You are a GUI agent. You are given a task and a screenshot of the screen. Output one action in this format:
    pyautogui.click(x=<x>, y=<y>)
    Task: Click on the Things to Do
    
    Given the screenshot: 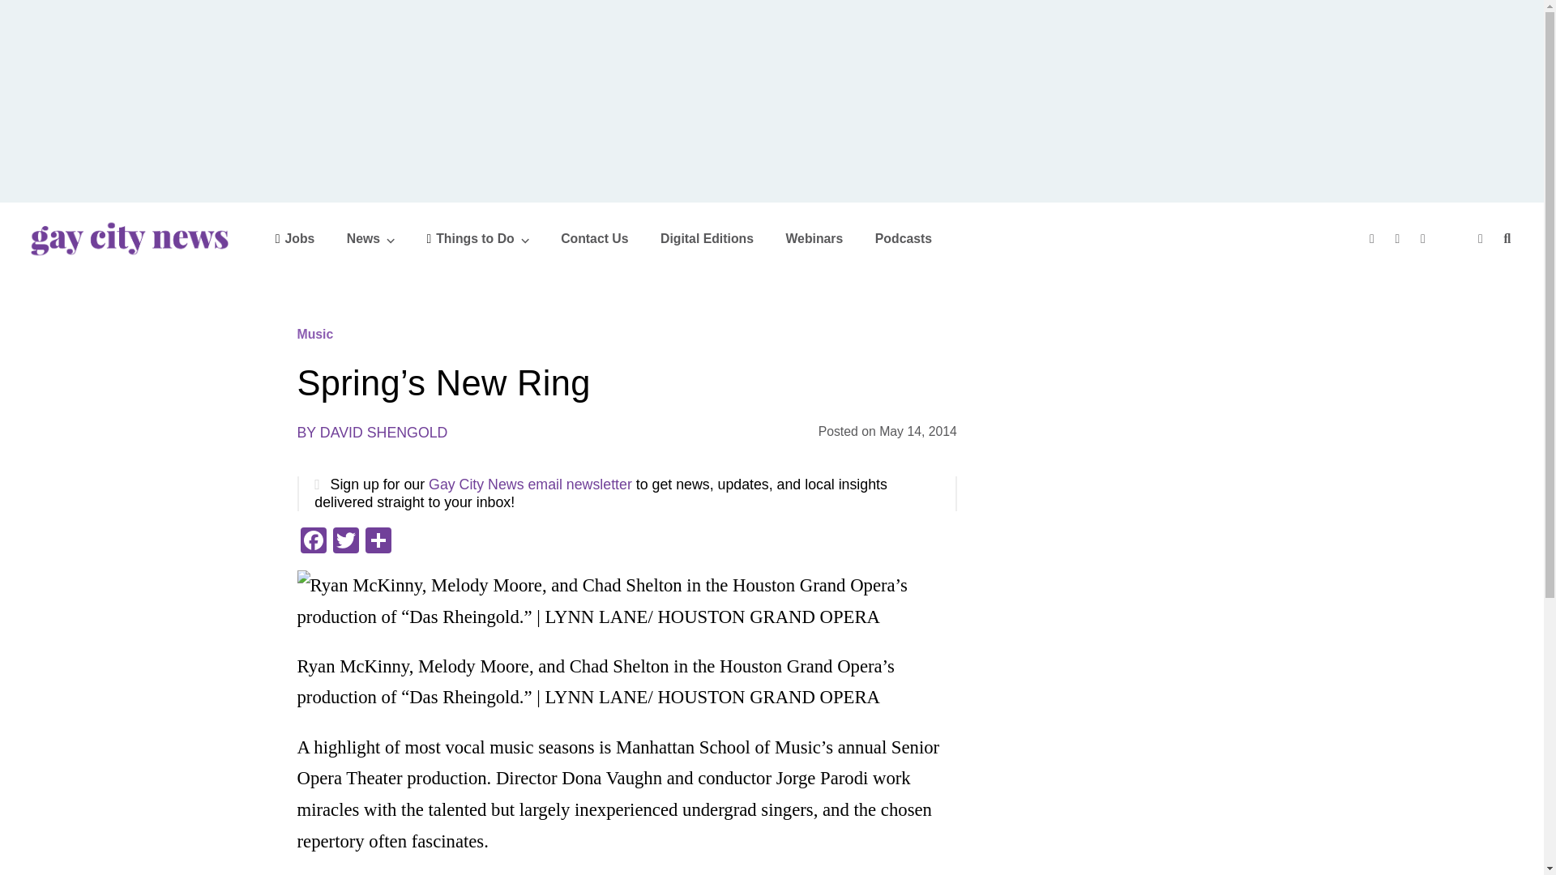 What is the action you would take?
    pyautogui.click(x=477, y=238)
    